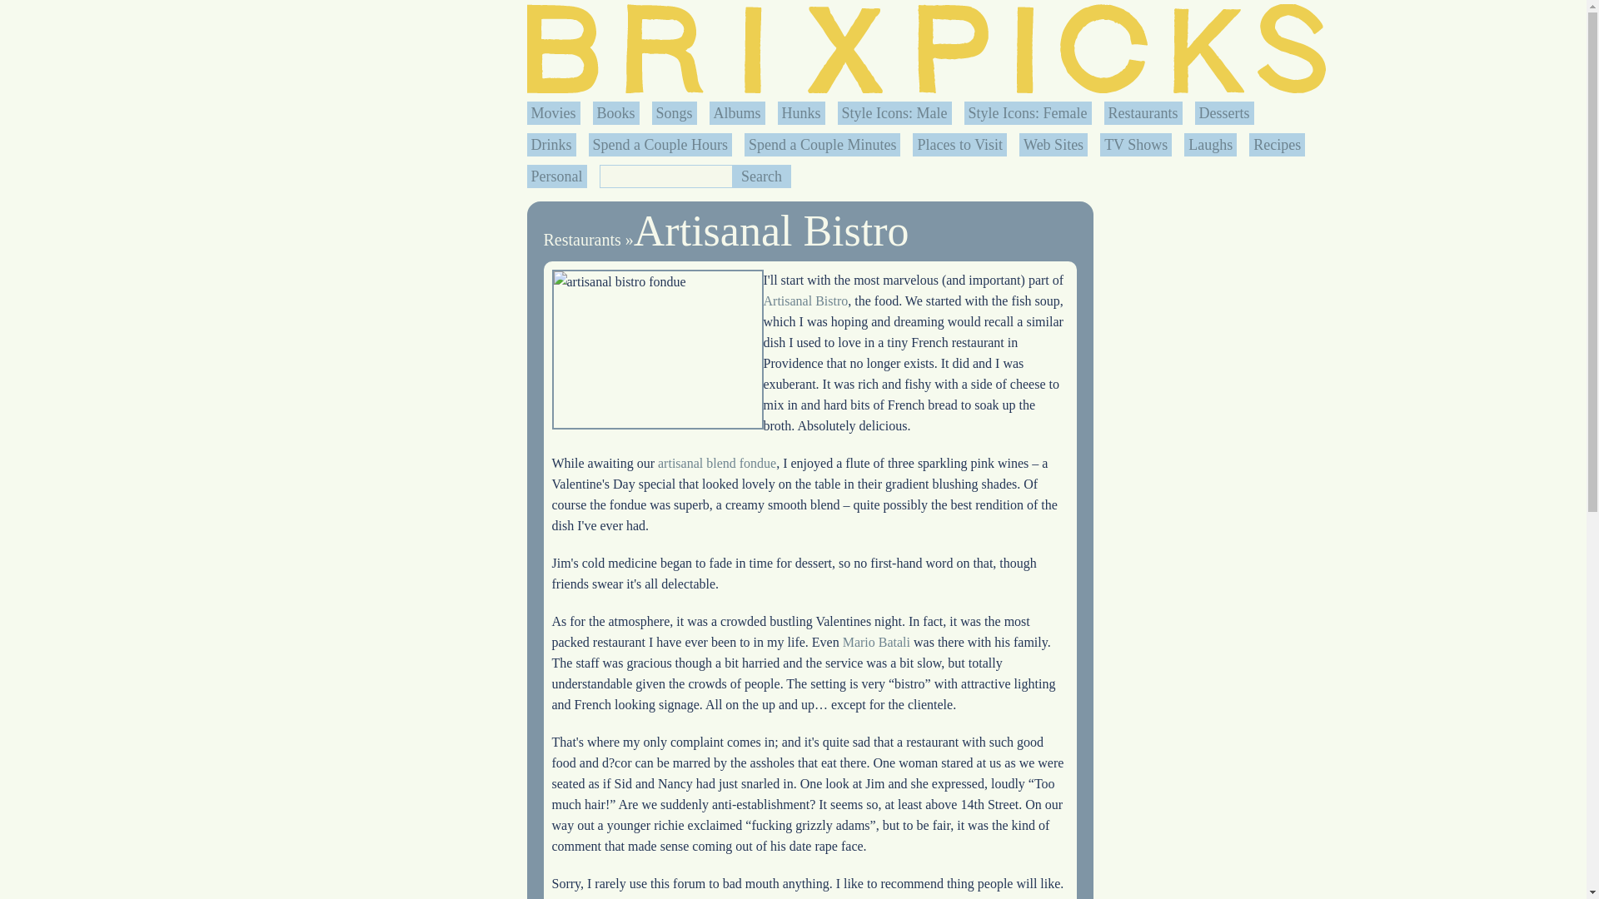  What do you see at coordinates (761, 176) in the screenshot?
I see `Search` at bounding box center [761, 176].